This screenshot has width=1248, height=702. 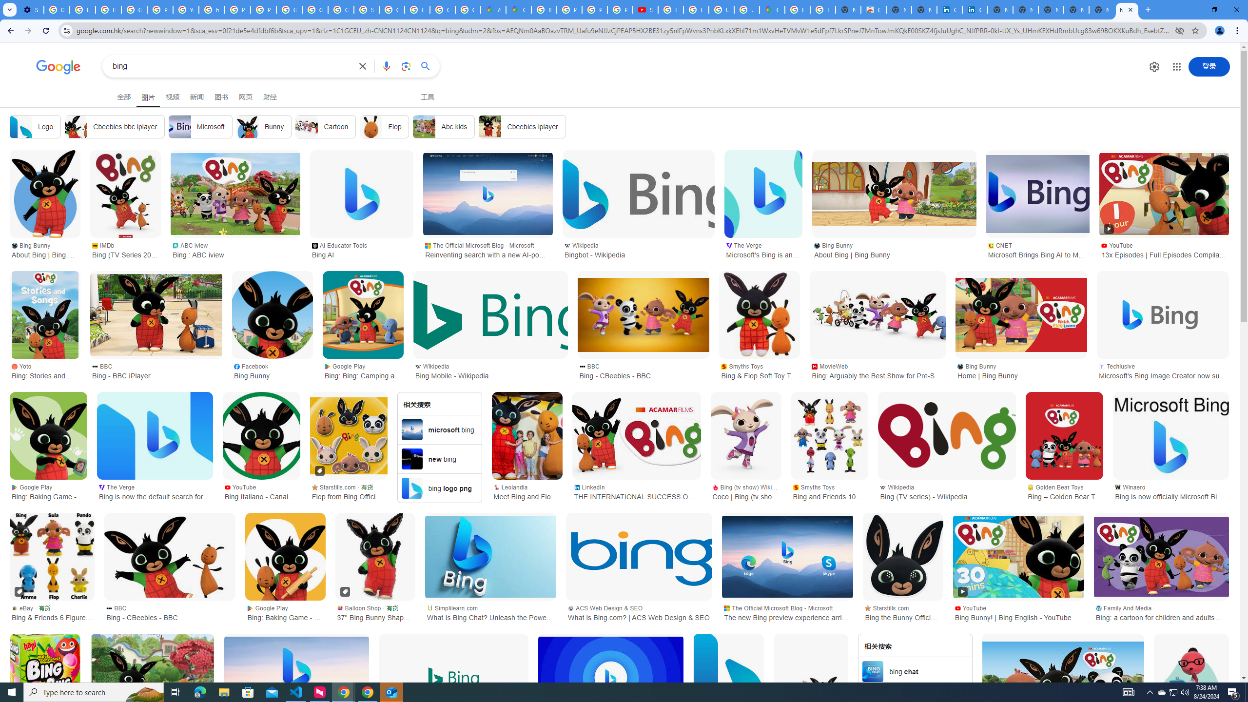 What do you see at coordinates (759, 370) in the screenshot?
I see `Smyths Toys Bing & Flop Soft Toy Twin Pack | Smyths Toys UK` at bounding box center [759, 370].